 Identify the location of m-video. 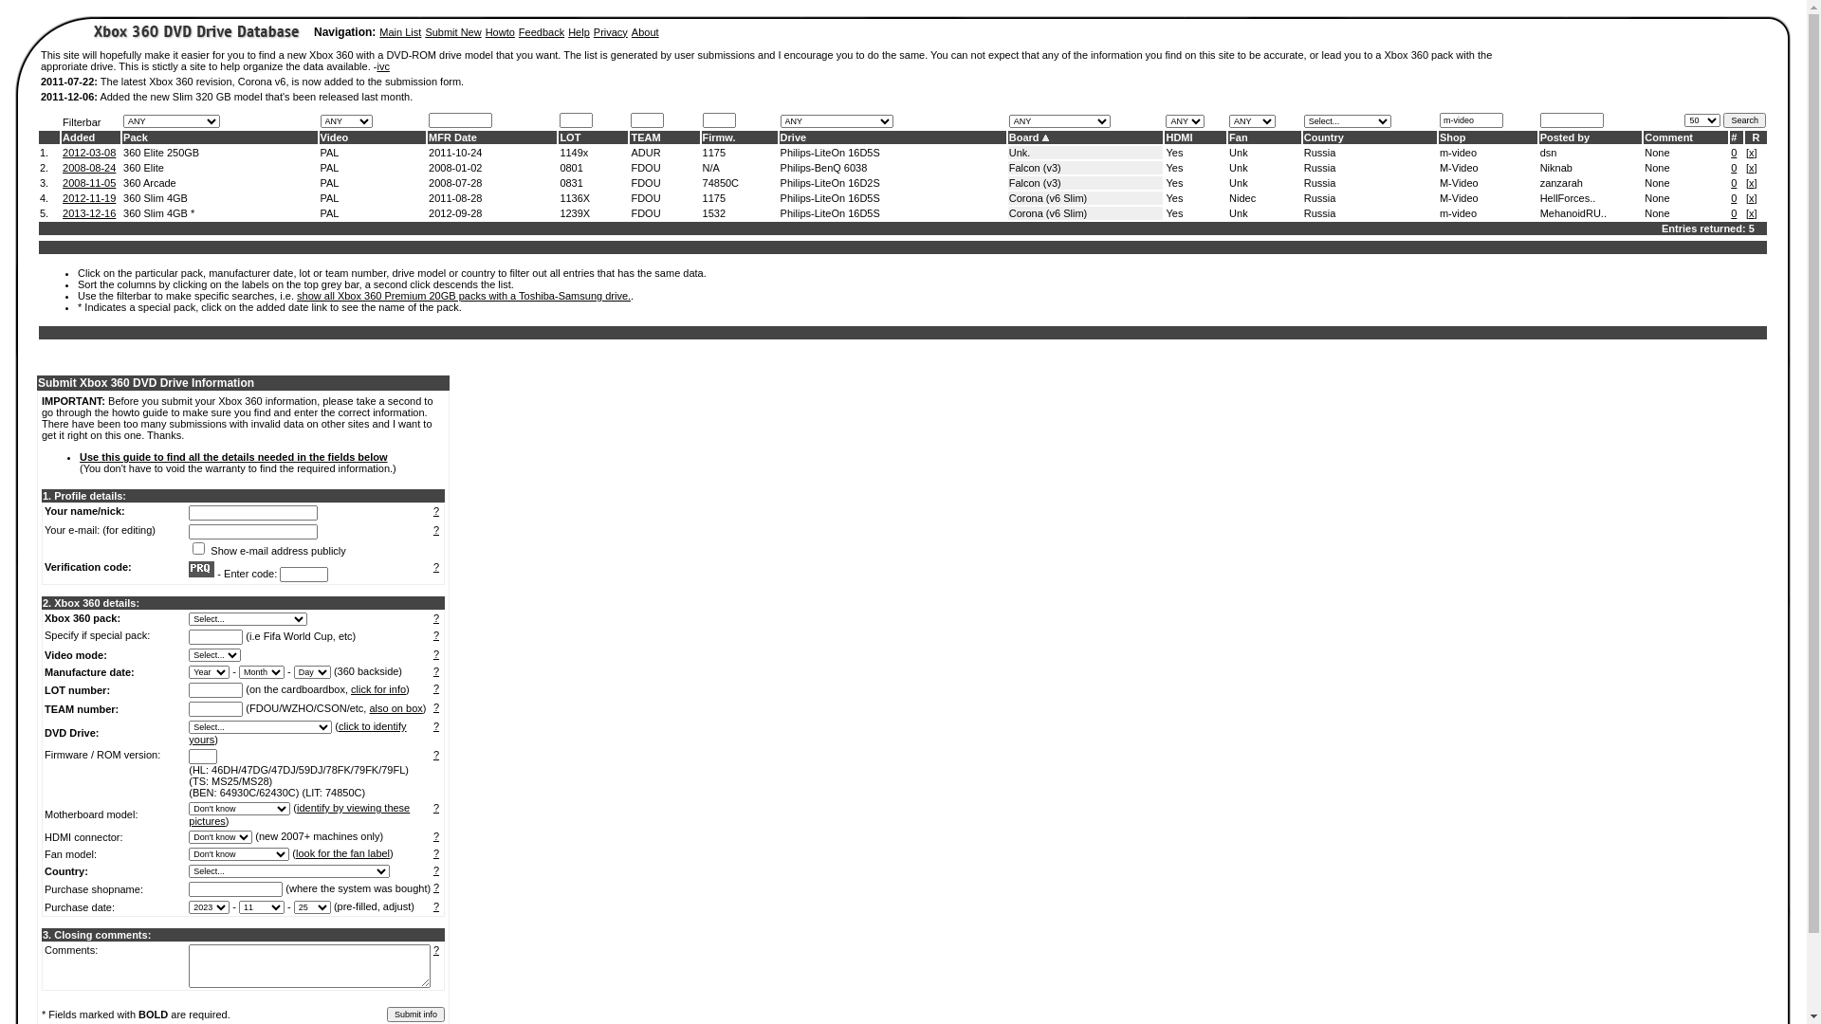
(1459, 153).